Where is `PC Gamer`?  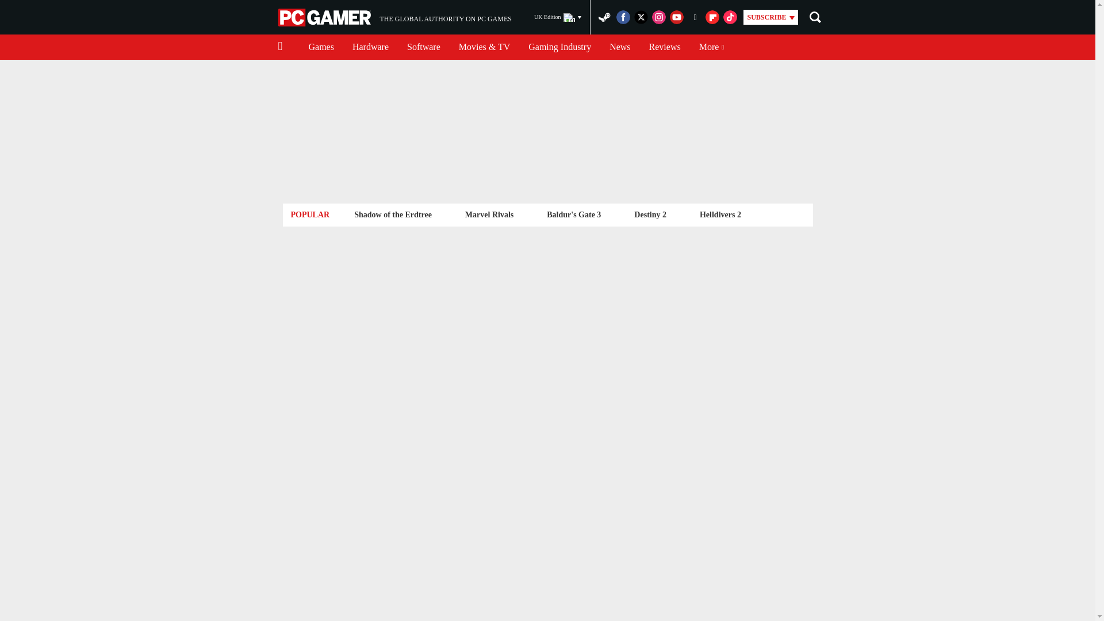
PC Gamer is located at coordinates (325, 17).